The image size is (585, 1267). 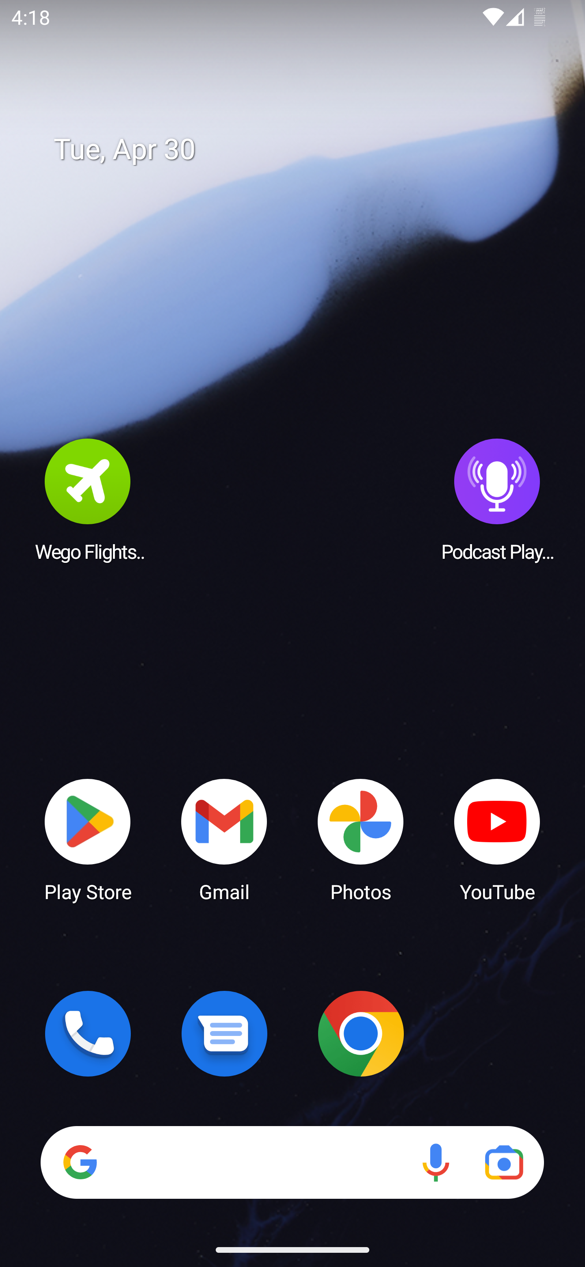 What do you see at coordinates (88, 1033) in the screenshot?
I see `Phone` at bounding box center [88, 1033].